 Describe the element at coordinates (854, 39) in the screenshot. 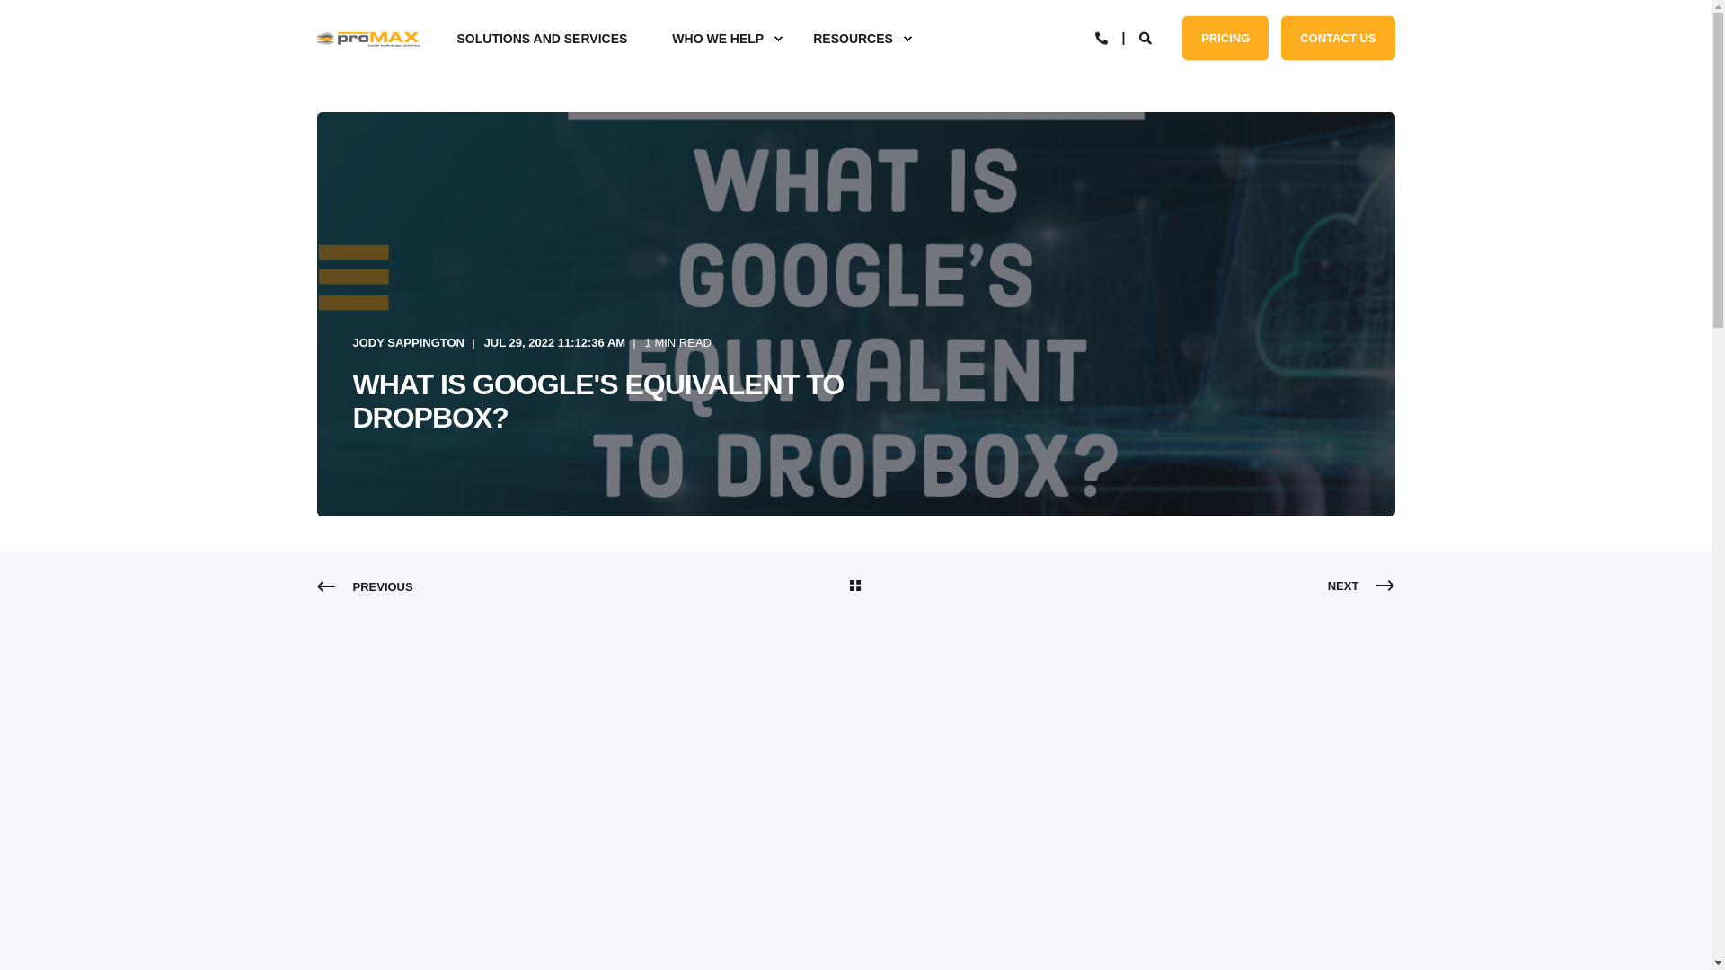

I see `RESOURCES` at that location.